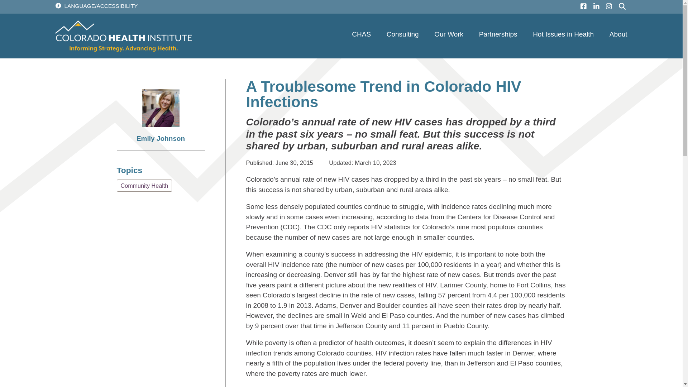 This screenshot has height=387, width=688. What do you see at coordinates (618, 34) in the screenshot?
I see `About` at bounding box center [618, 34].